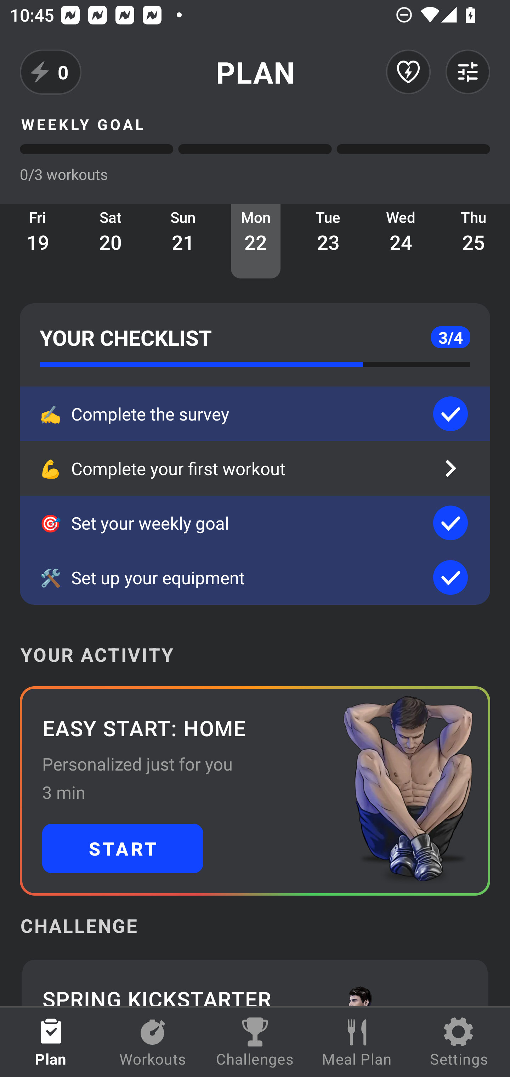 The width and height of the screenshot is (510, 1077). Describe the element at coordinates (401, 241) in the screenshot. I see `Wed 24` at that location.